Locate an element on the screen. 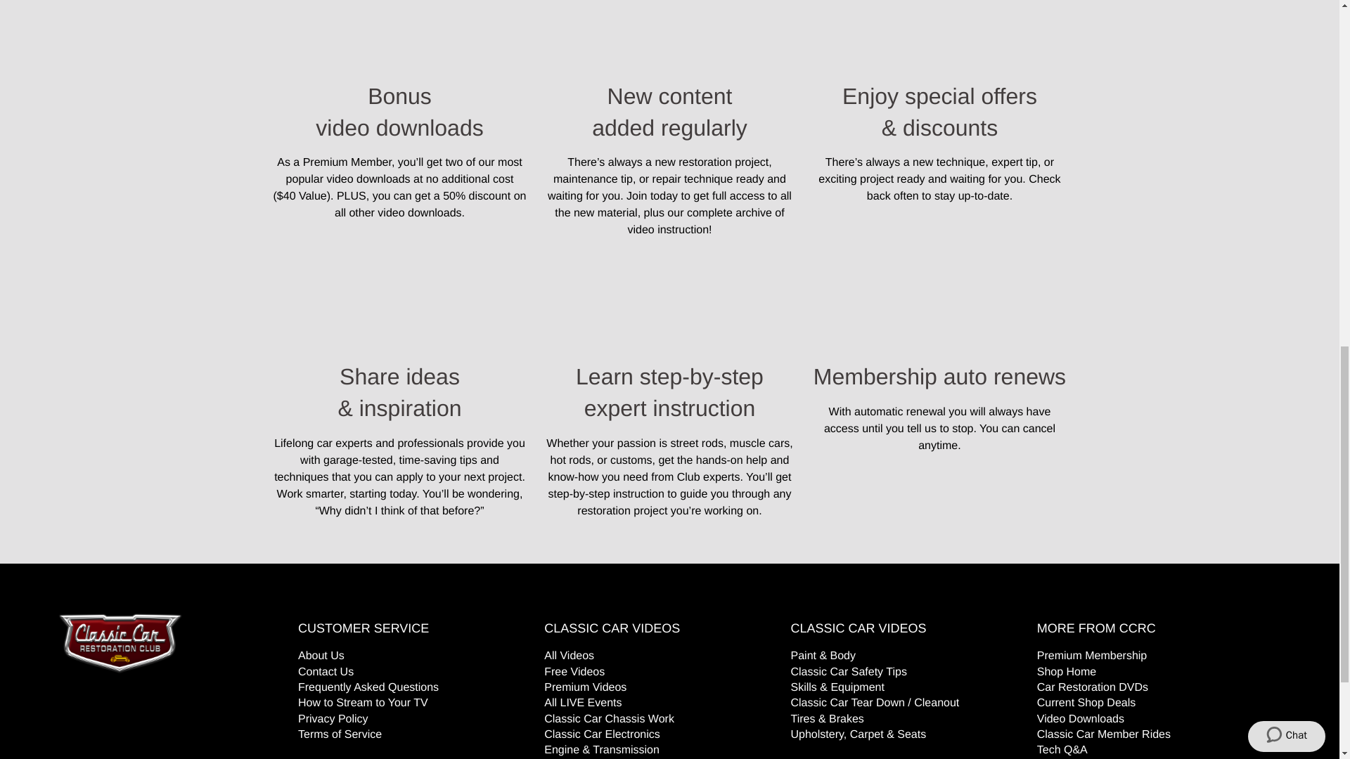 The image size is (1350, 759). All LIVE Events is located at coordinates (582, 703).